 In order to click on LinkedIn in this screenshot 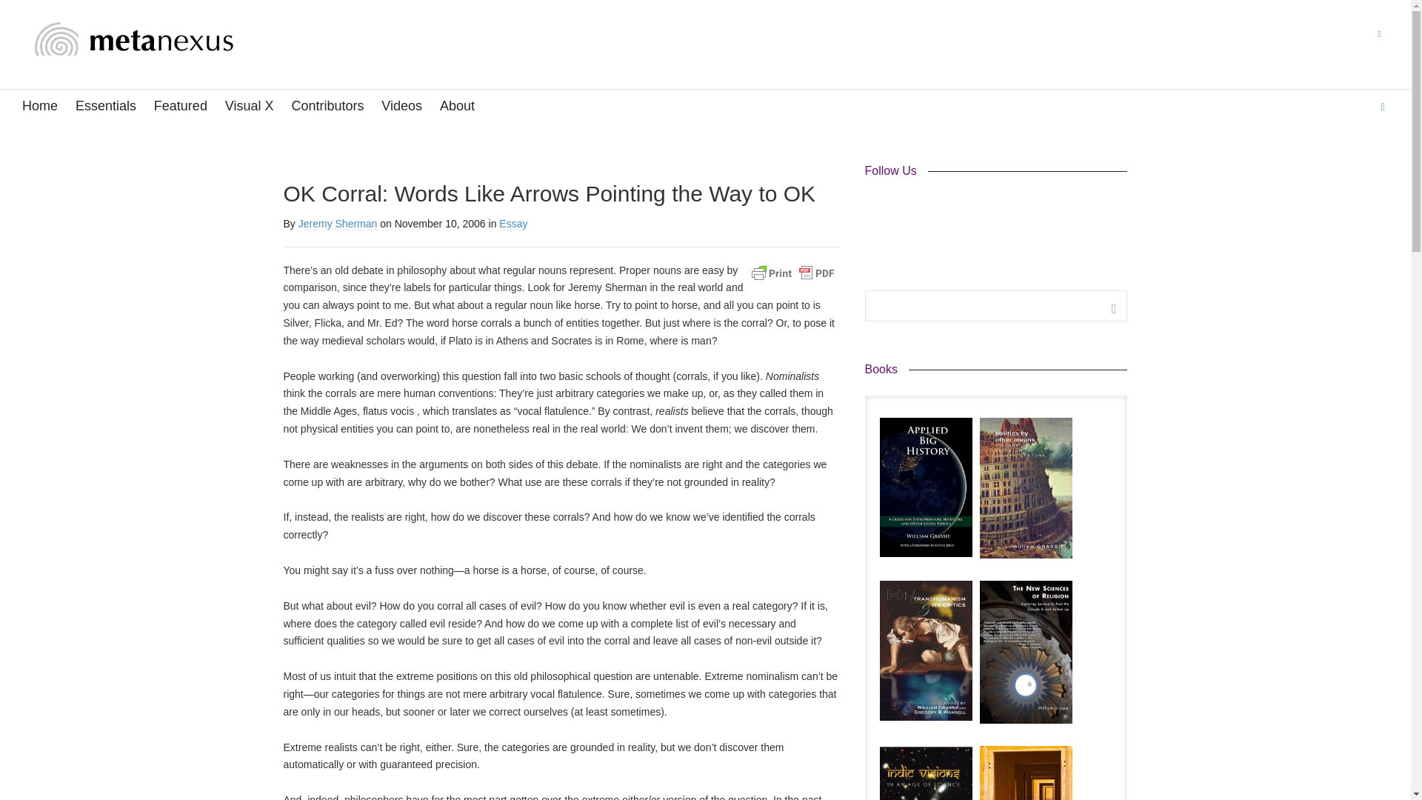, I will do `click(929, 209)`.